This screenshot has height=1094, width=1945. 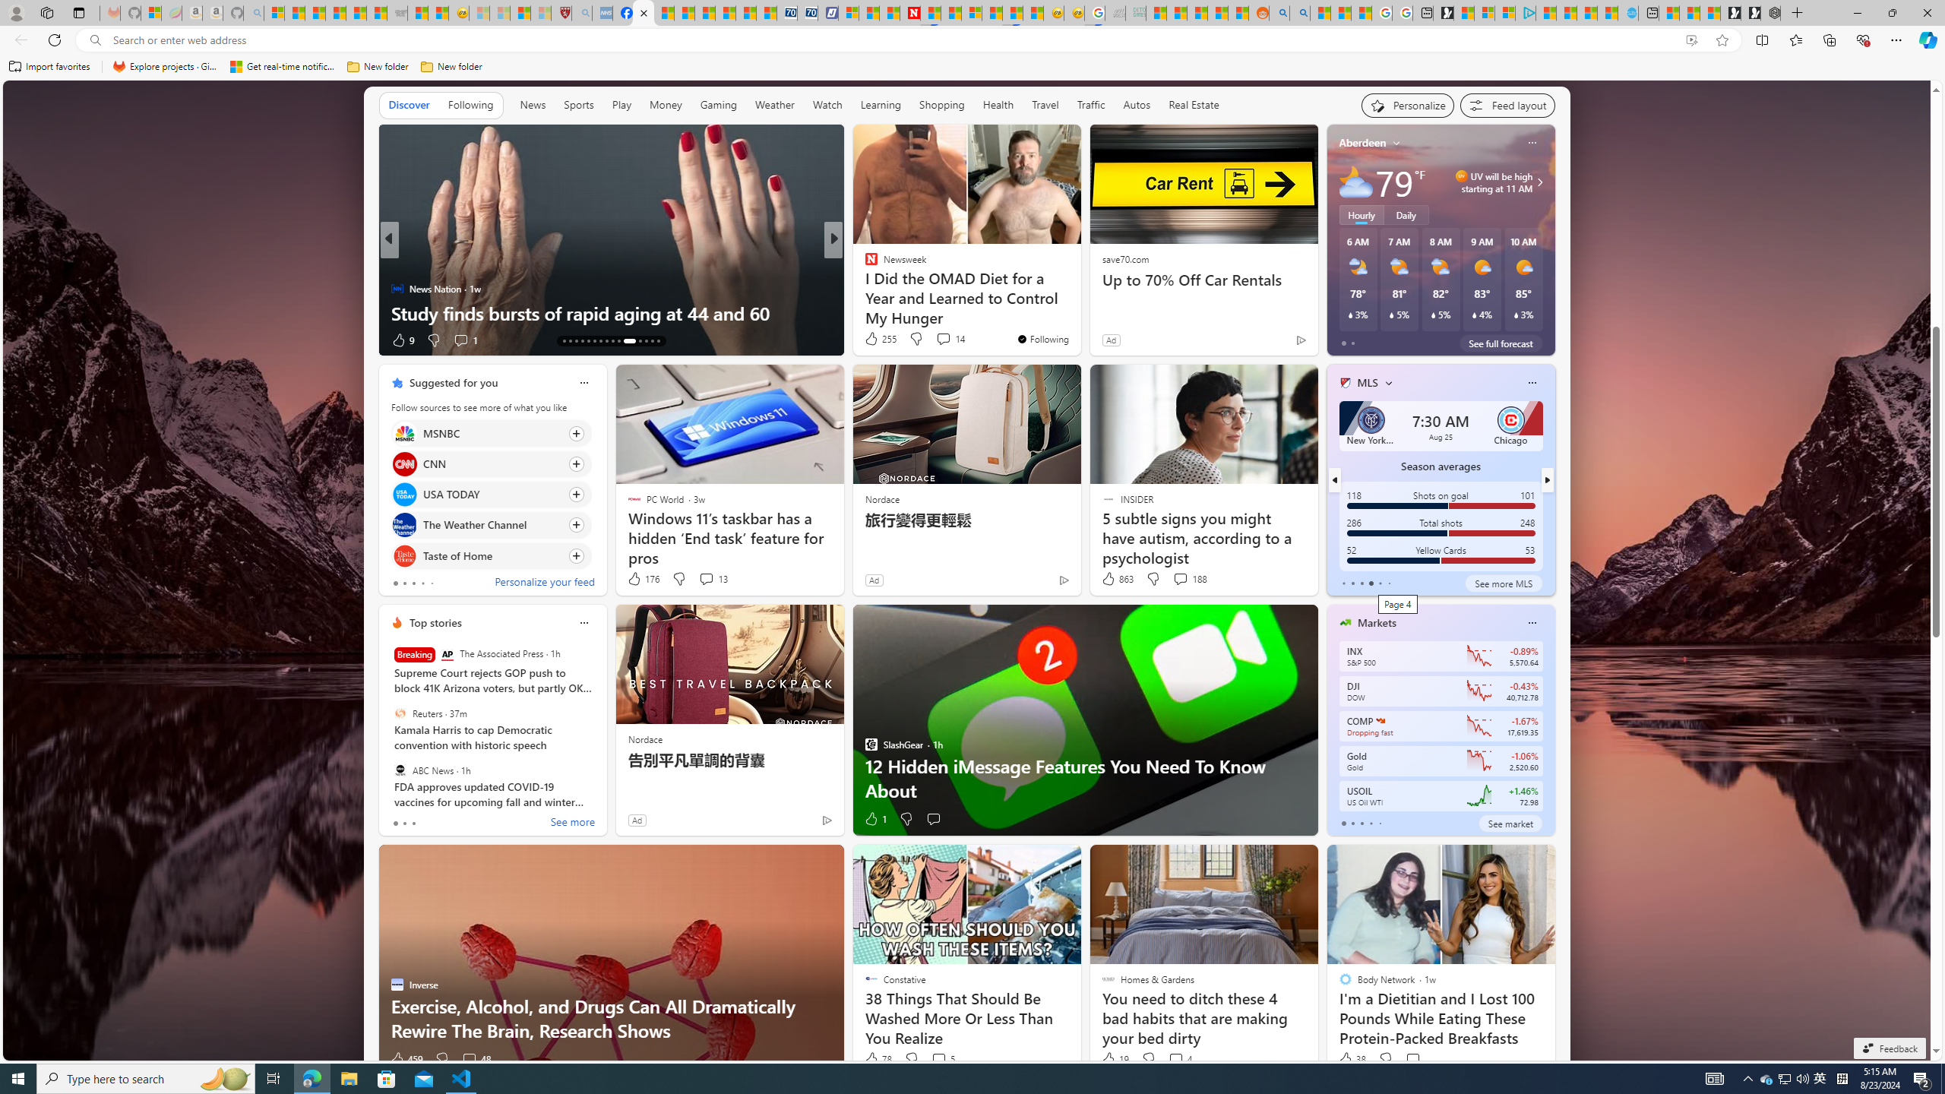 What do you see at coordinates (1389, 383) in the screenshot?
I see `More interests` at bounding box center [1389, 383].